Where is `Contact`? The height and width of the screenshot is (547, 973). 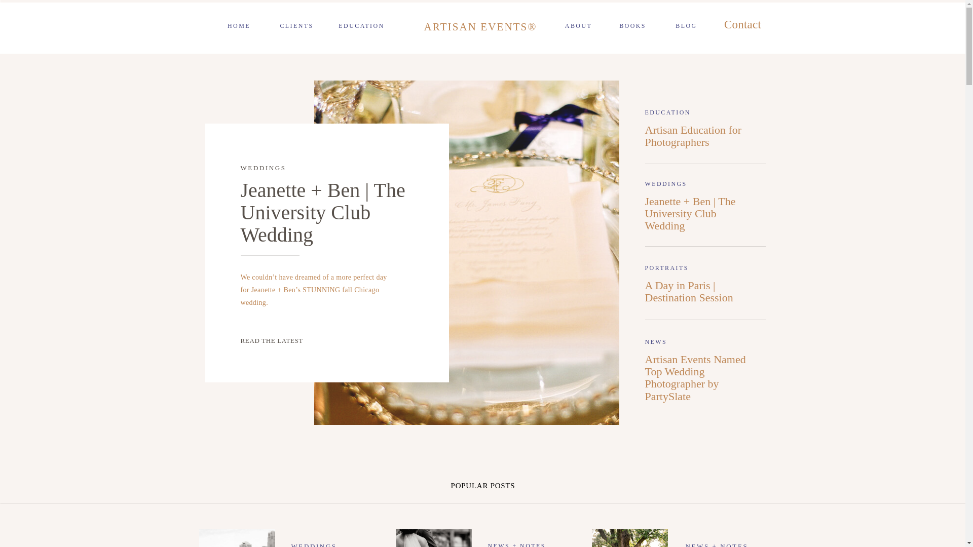
Contact is located at coordinates (742, 26).